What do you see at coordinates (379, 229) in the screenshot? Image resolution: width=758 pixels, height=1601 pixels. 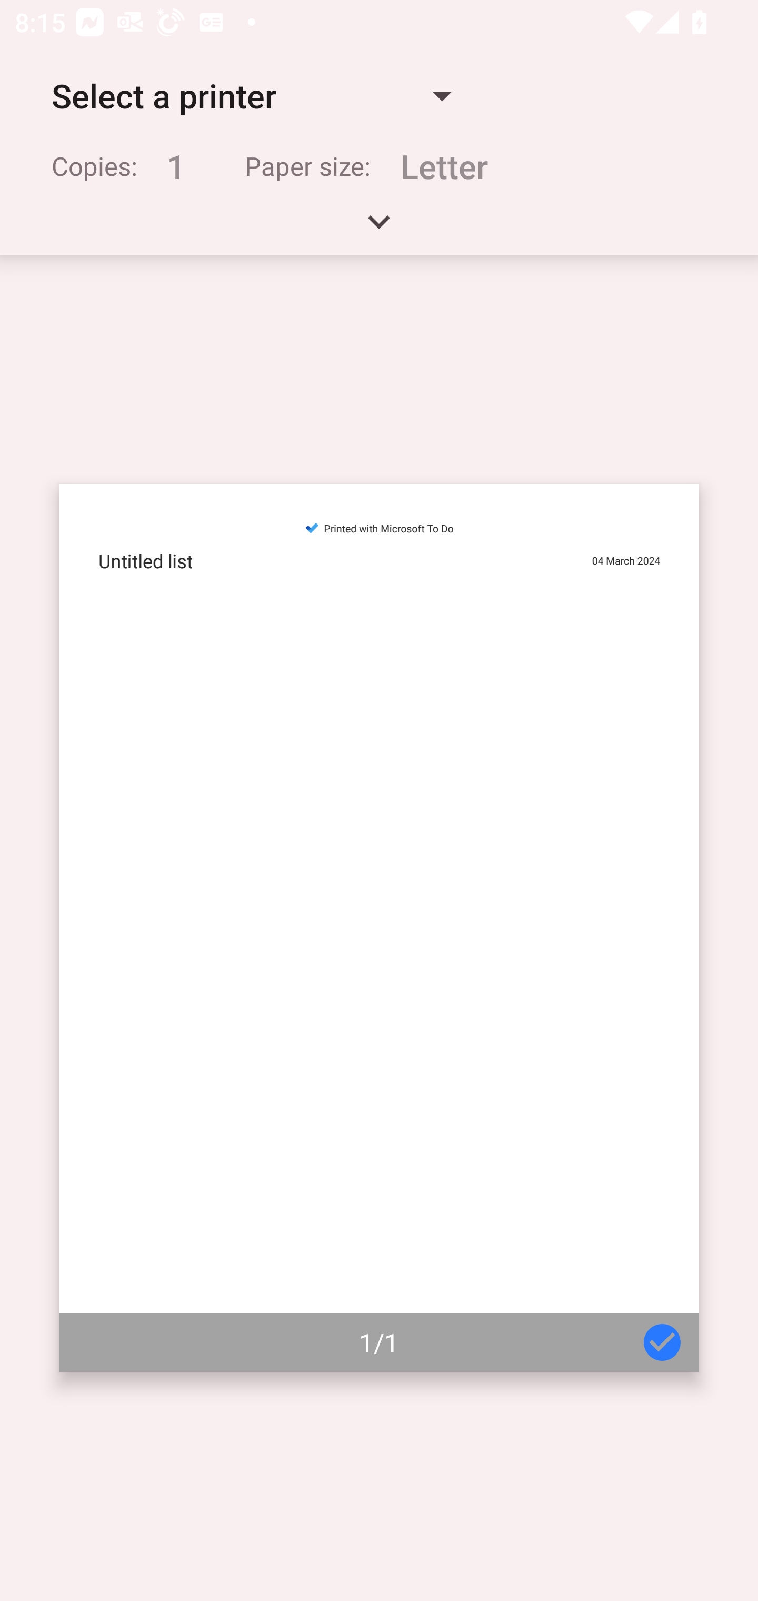 I see `Expand handle` at bounding box center [379, 229].